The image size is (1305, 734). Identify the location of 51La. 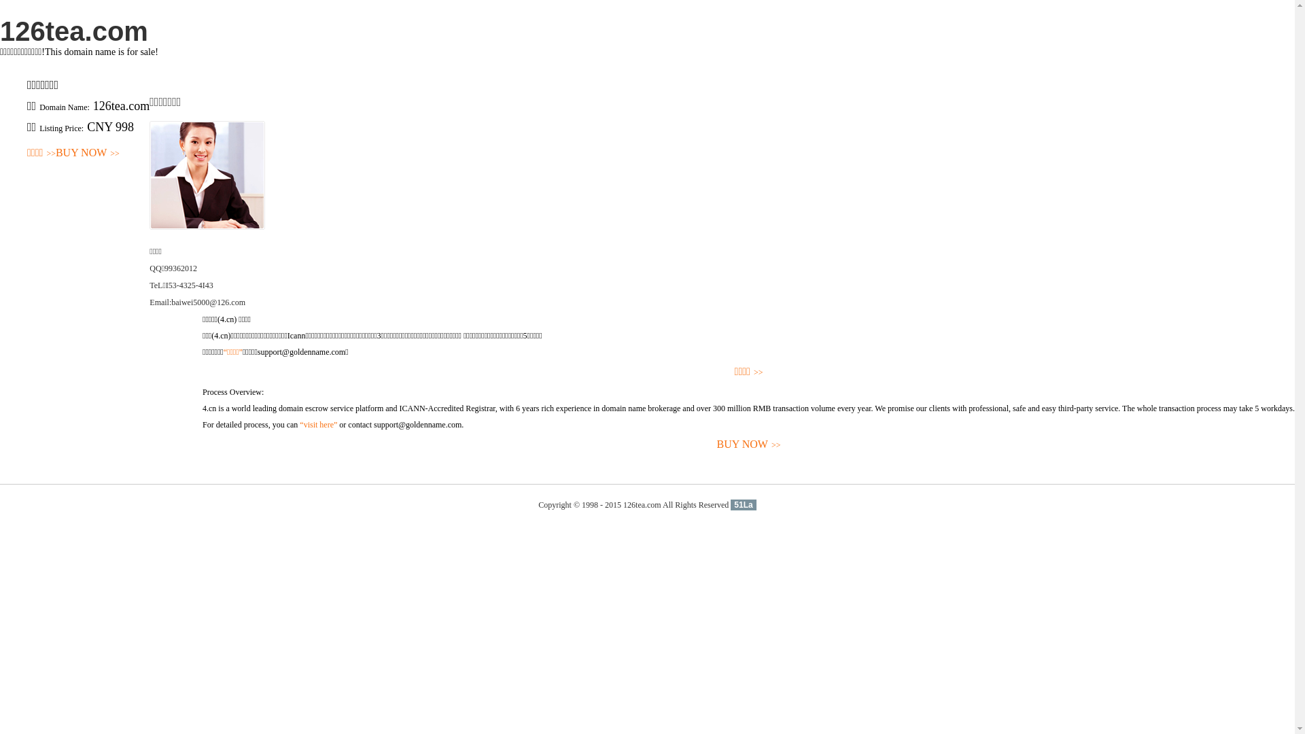
(744, 505).